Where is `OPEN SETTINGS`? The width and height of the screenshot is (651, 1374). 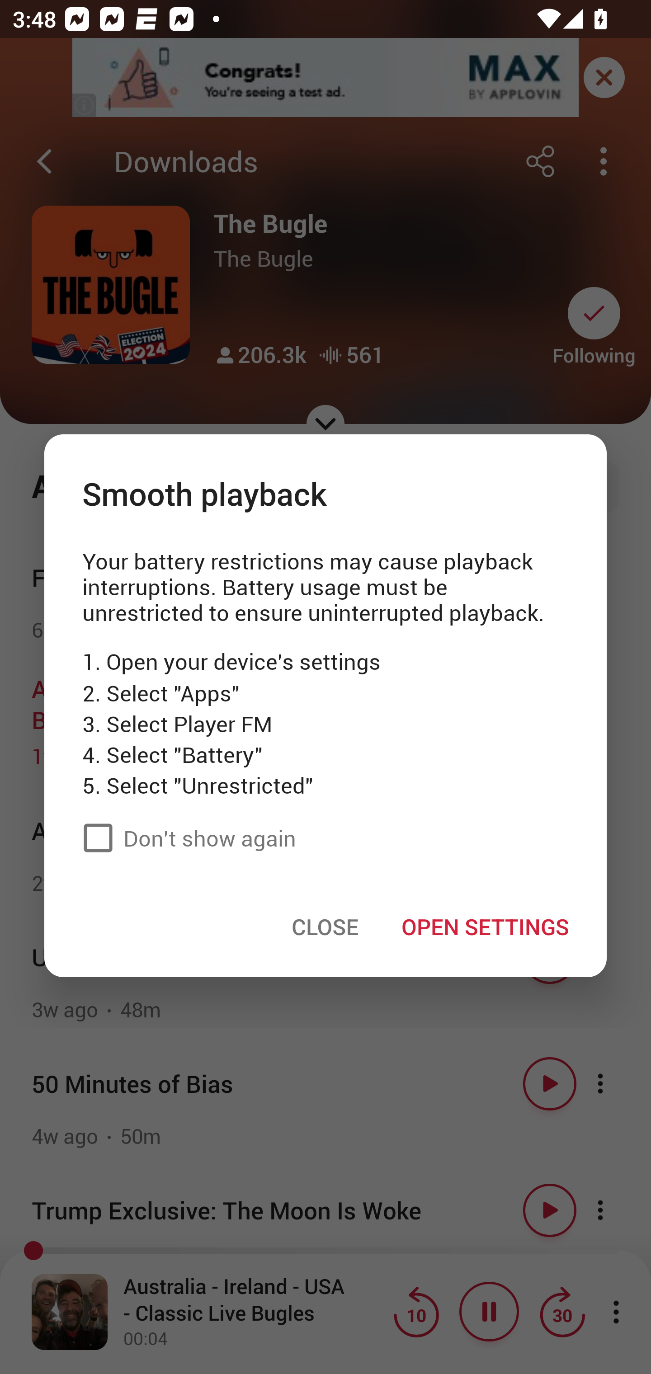
OPEN SETTINGS is located at coordinates (485, 927).